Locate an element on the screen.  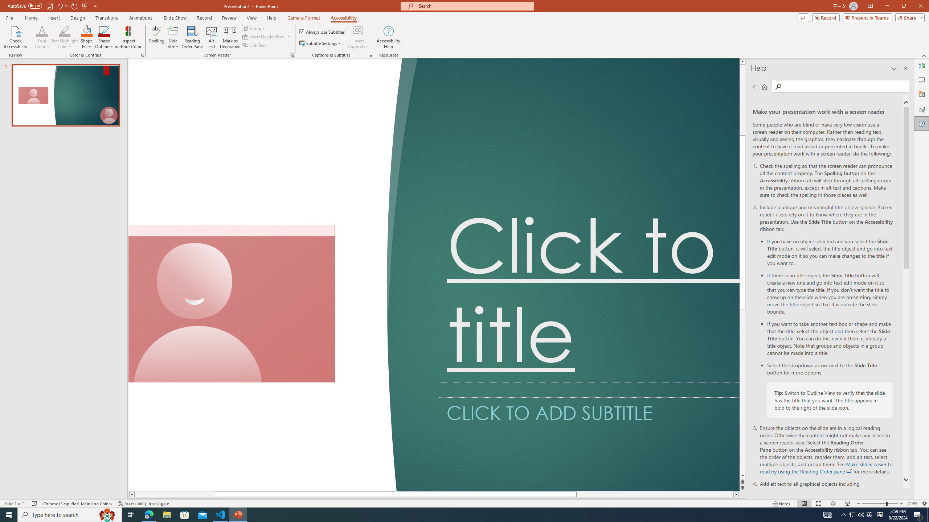
Reading Order Pane is located at coordinates (193, 37).